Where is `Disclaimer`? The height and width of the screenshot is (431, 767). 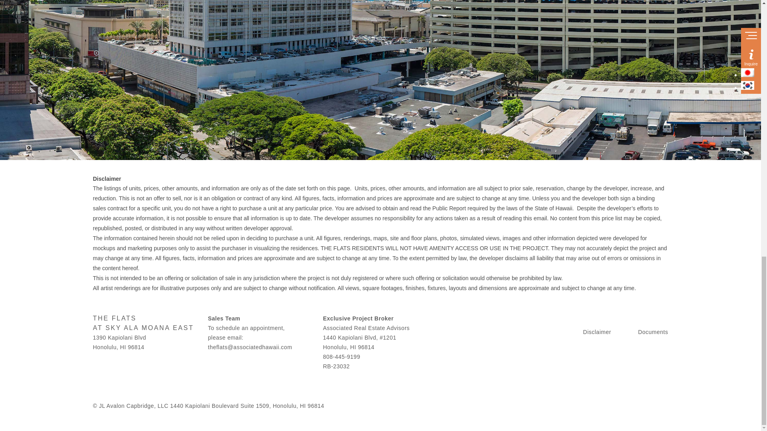
Disclaimer is located at coordinates (597, 332).